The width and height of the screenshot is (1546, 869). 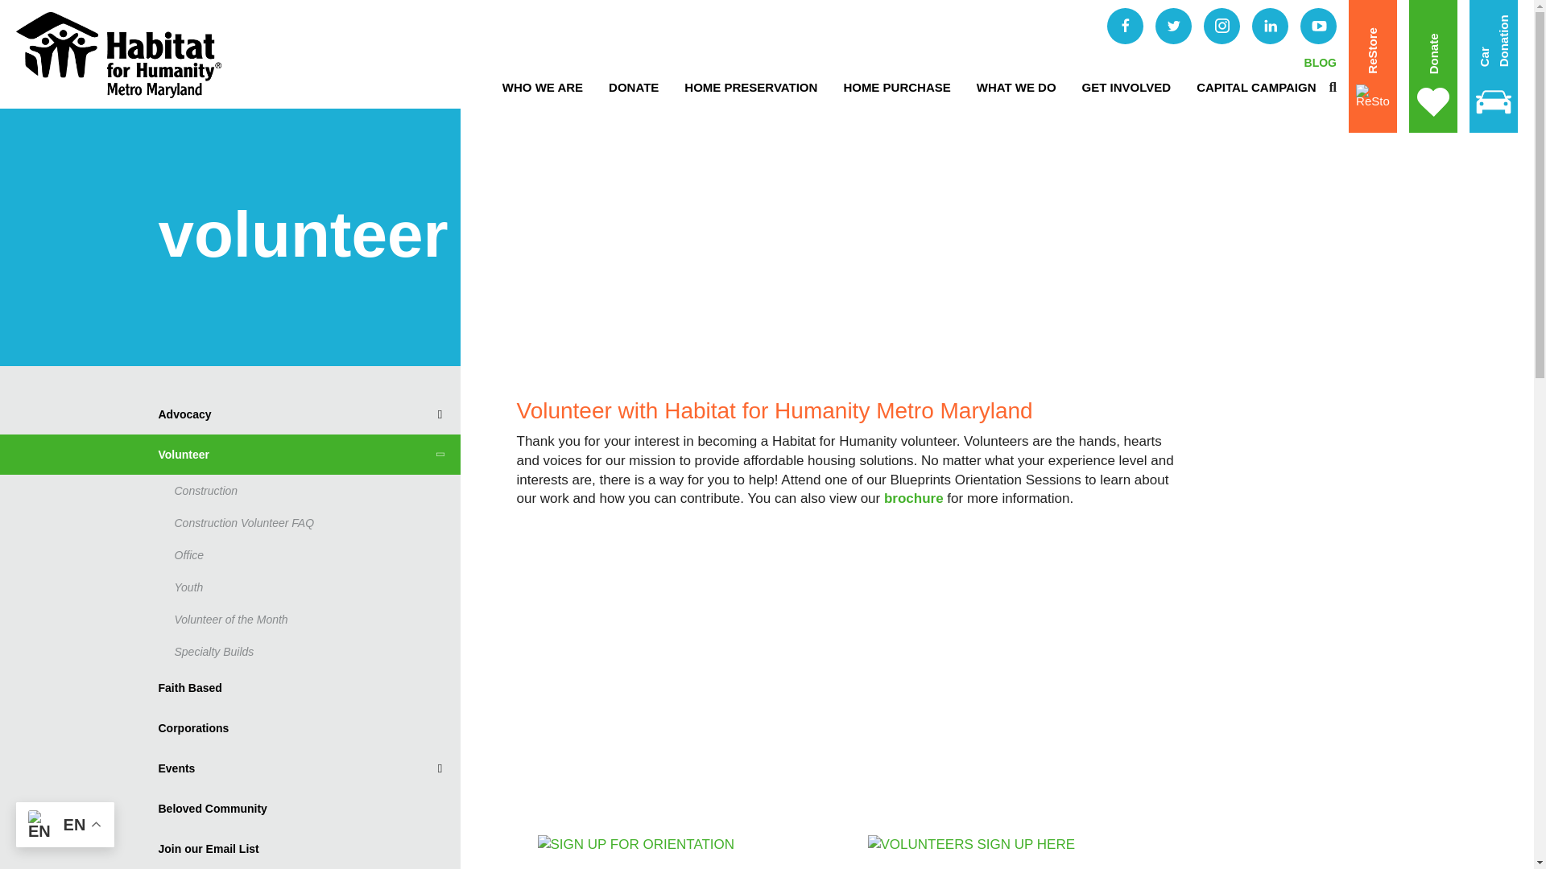 I want to click on DONATE, so click(x=633, y=87).